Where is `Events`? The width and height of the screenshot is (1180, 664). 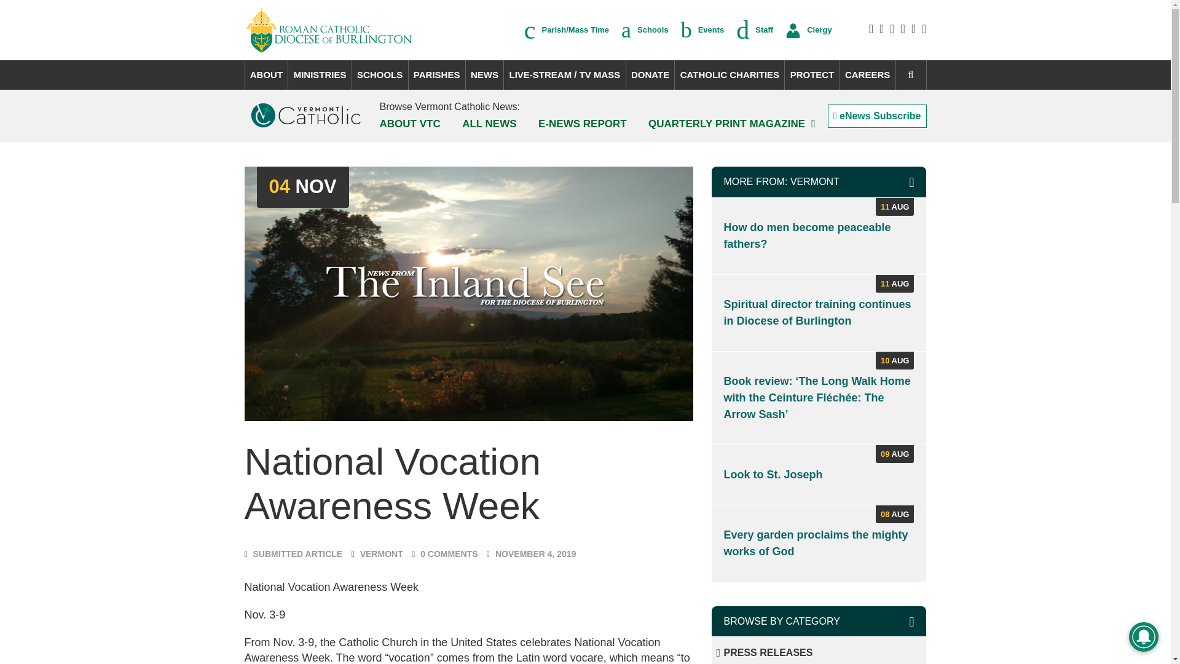
Events is located at coordinates (702, 30).